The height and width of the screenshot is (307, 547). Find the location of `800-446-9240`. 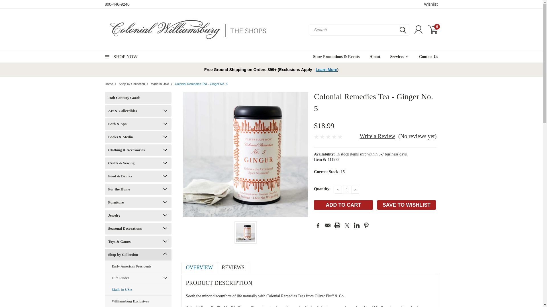

800-446-9240 is located at coordinates (117, 4).